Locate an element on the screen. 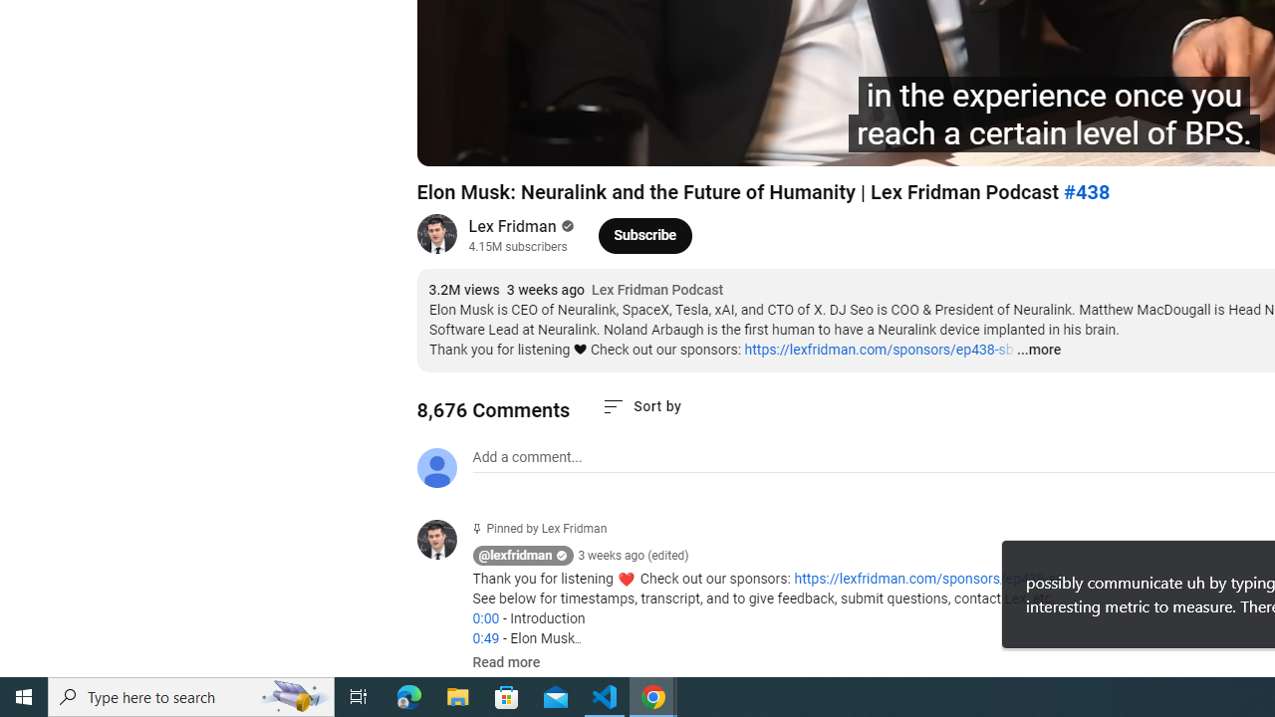 This screenshot has width=1275, height=717. Verified is located at coordinates (566, 226).